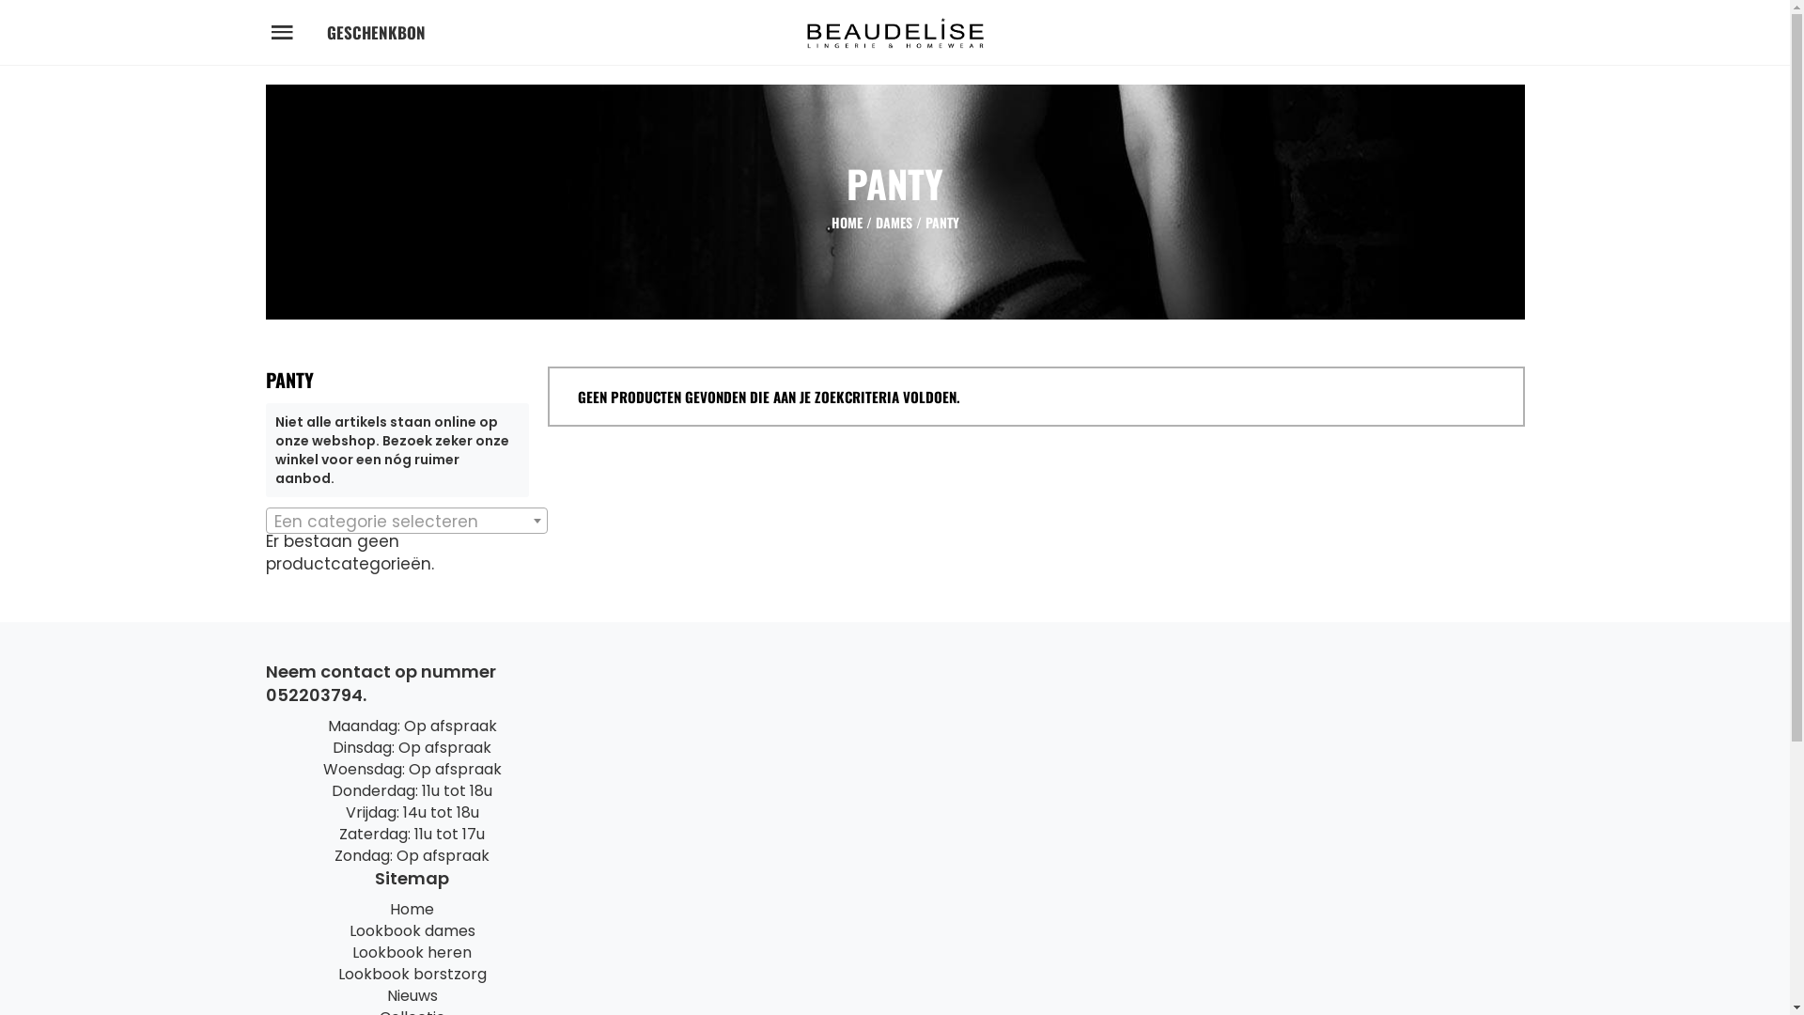 The image size is (1804, 1015). Describe the element at coordinates (894, 222) in the screenshot. I see `DAMES` at that location.